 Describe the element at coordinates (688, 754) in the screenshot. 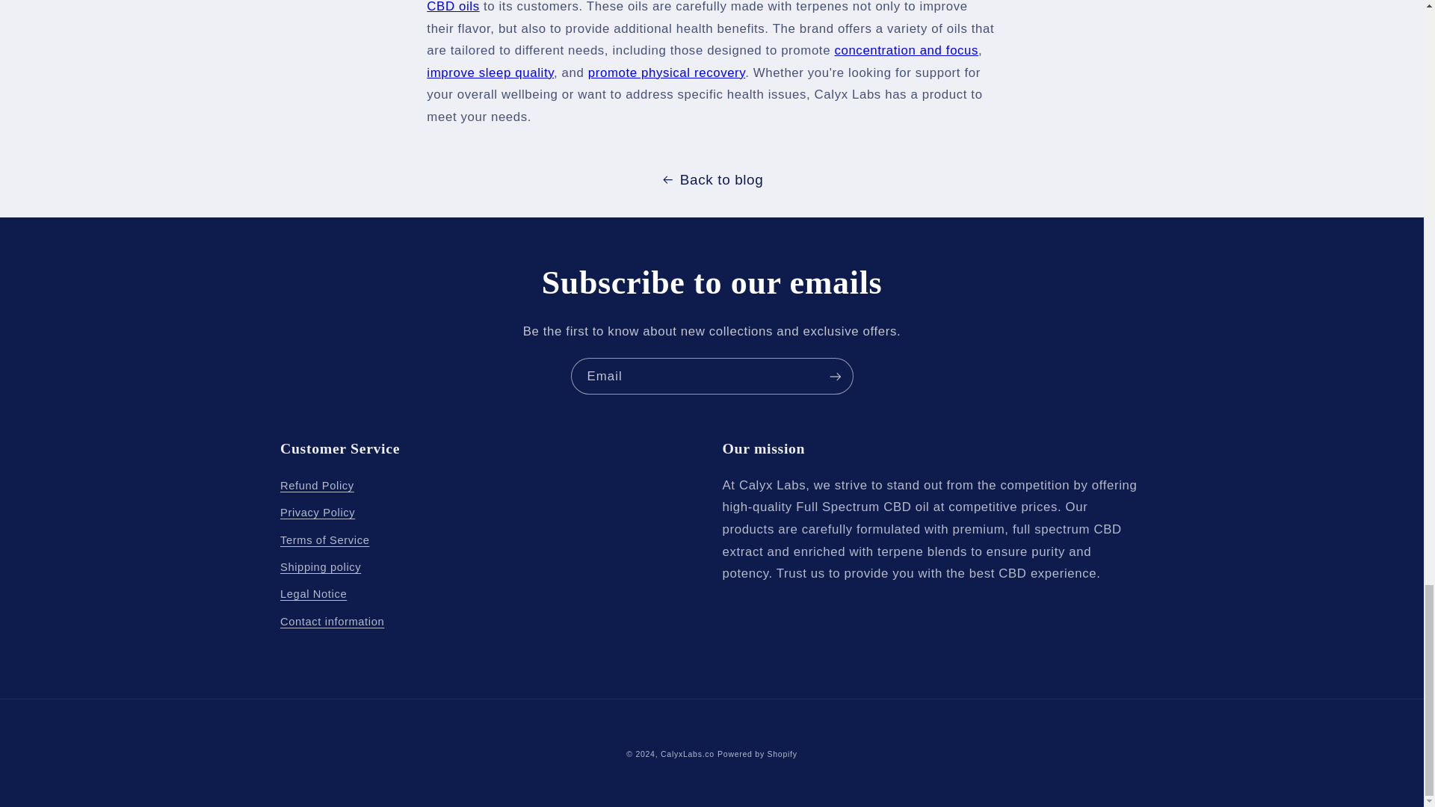

I see `CalyxLabs.co` at that location.